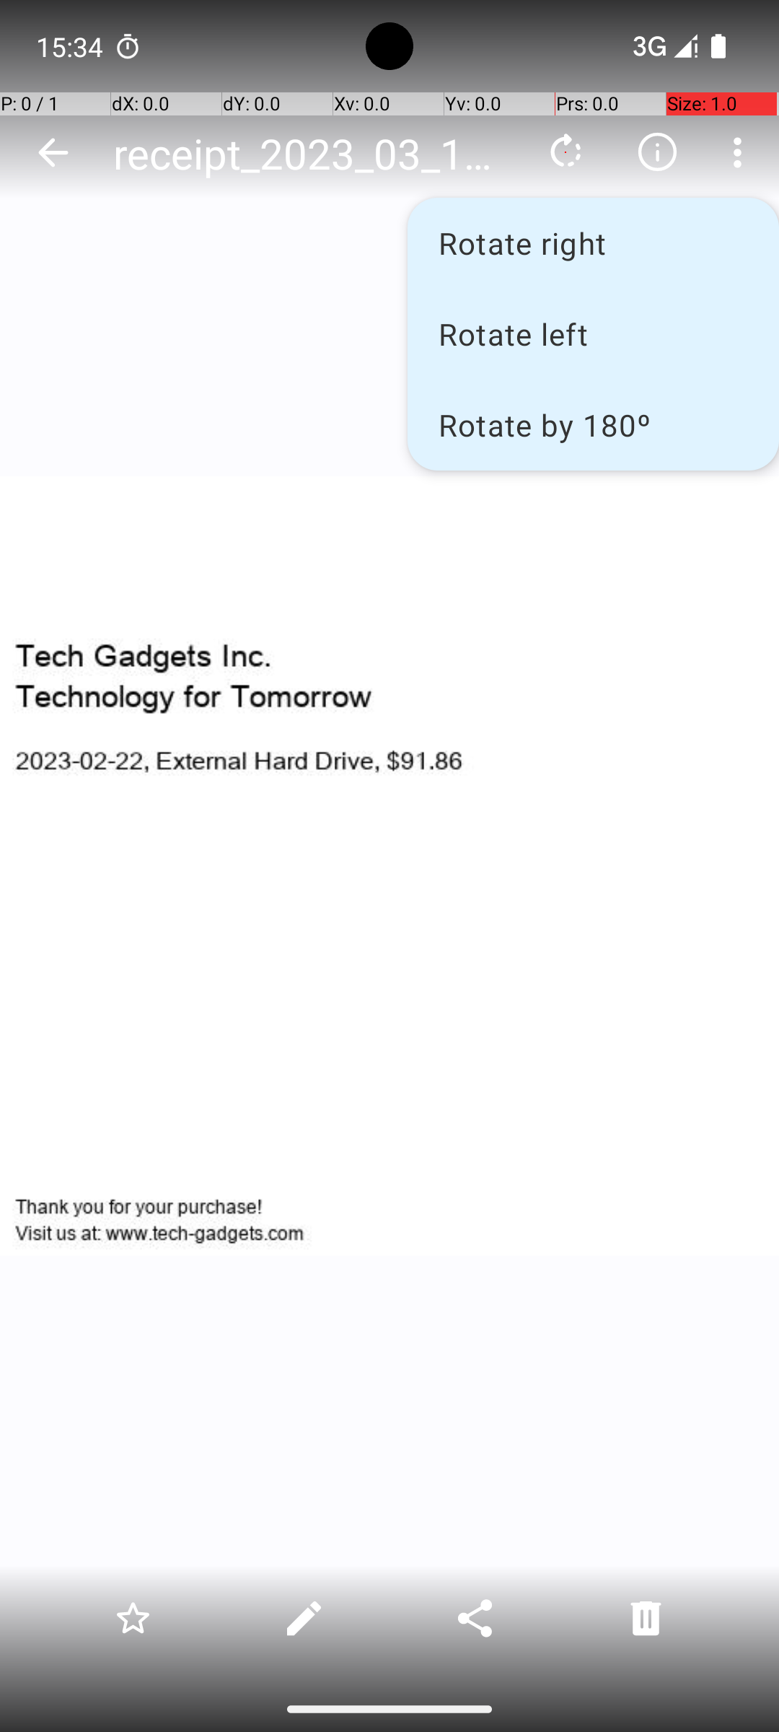 This screenshot has height=1732, width=779. I want to click on Rotate left, so click(593, 333).